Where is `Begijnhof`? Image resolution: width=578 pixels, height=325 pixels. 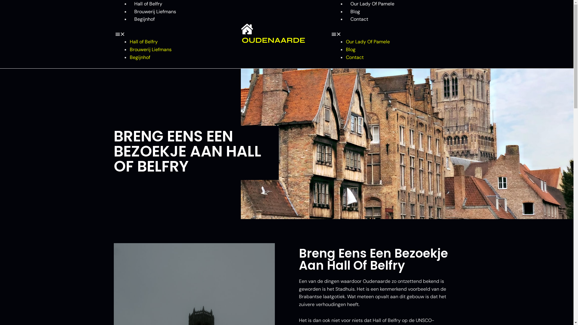 Begijnhof is located at coordinates (140, 57).